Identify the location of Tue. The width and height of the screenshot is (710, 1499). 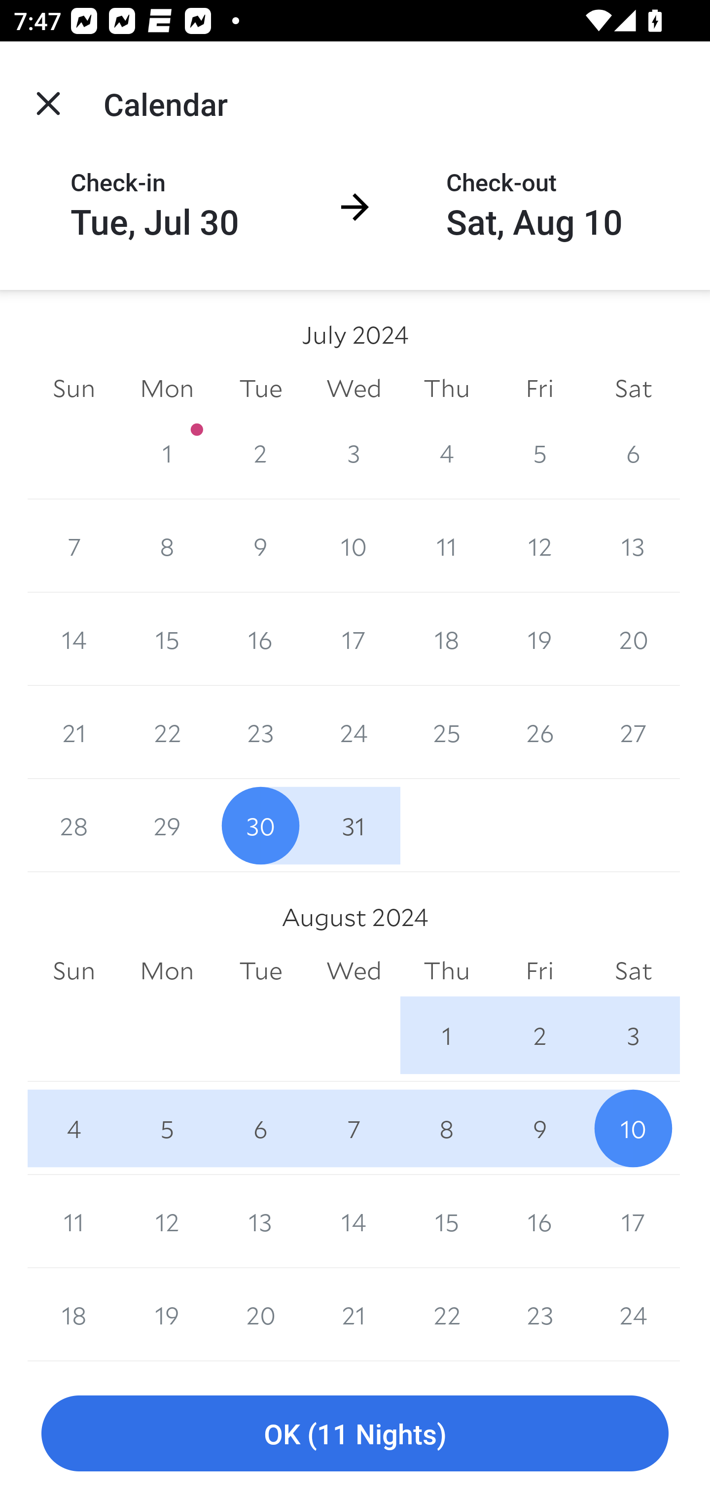
(260, 388).